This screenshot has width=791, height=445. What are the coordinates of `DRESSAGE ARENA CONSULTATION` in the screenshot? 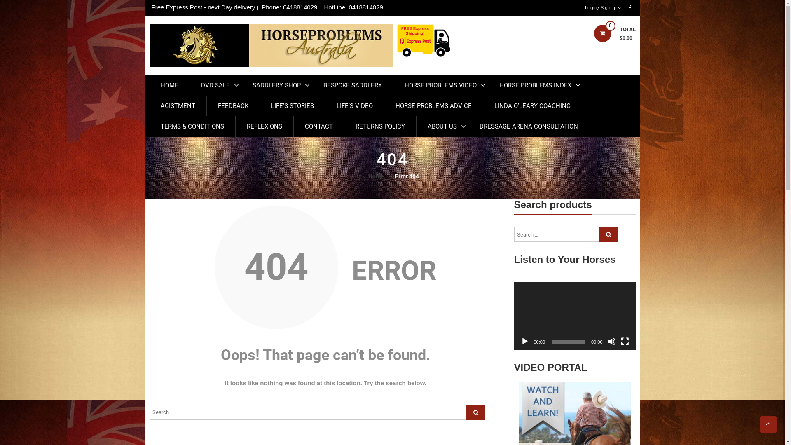 It's located at (528, 126).